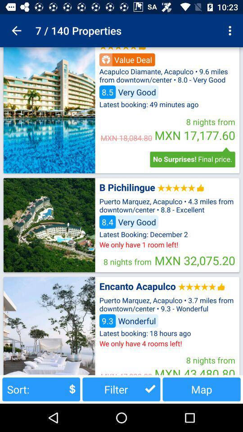 The height and width of the screenshot is (432, 243). Describe the element at coordinates (49, 110) in the screenshot. I see `more photos of property` at that location.